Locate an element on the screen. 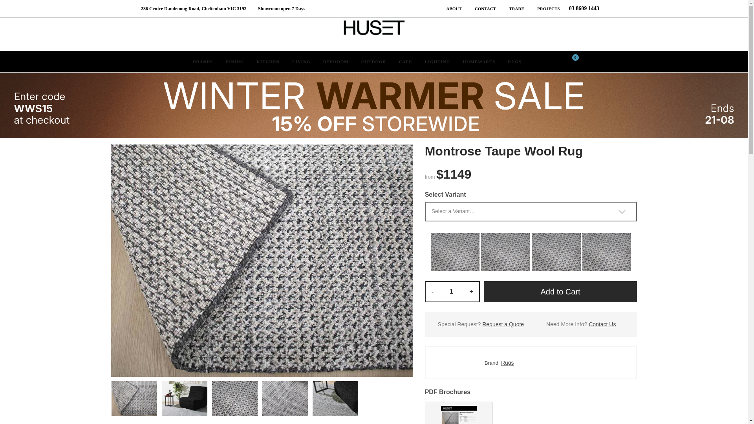 This screenshot has width=754, height=424. 160x230cm is located at coordinates (455, 251).